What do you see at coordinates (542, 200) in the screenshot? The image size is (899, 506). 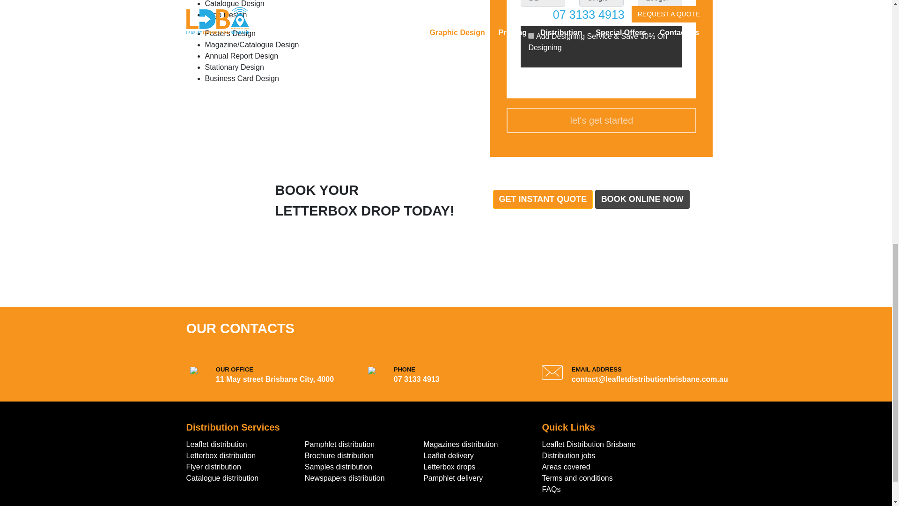 I see `GET INSTANT QUOTE` at bounding box center [542, 200].